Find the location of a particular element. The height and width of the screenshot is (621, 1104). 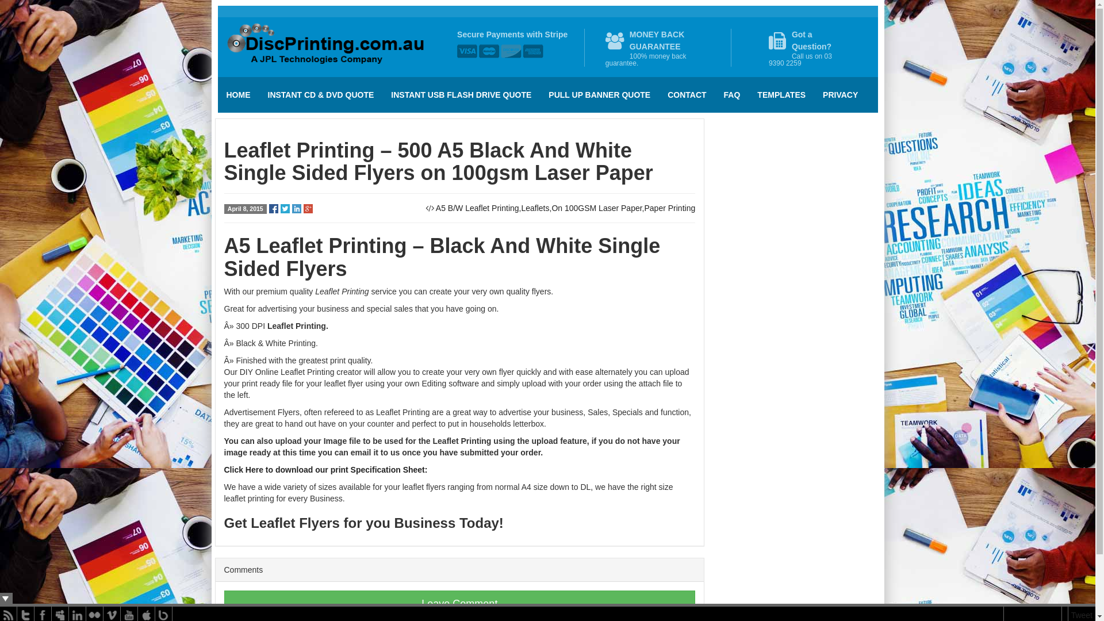

FAQ is located at coordinates (733, 95).